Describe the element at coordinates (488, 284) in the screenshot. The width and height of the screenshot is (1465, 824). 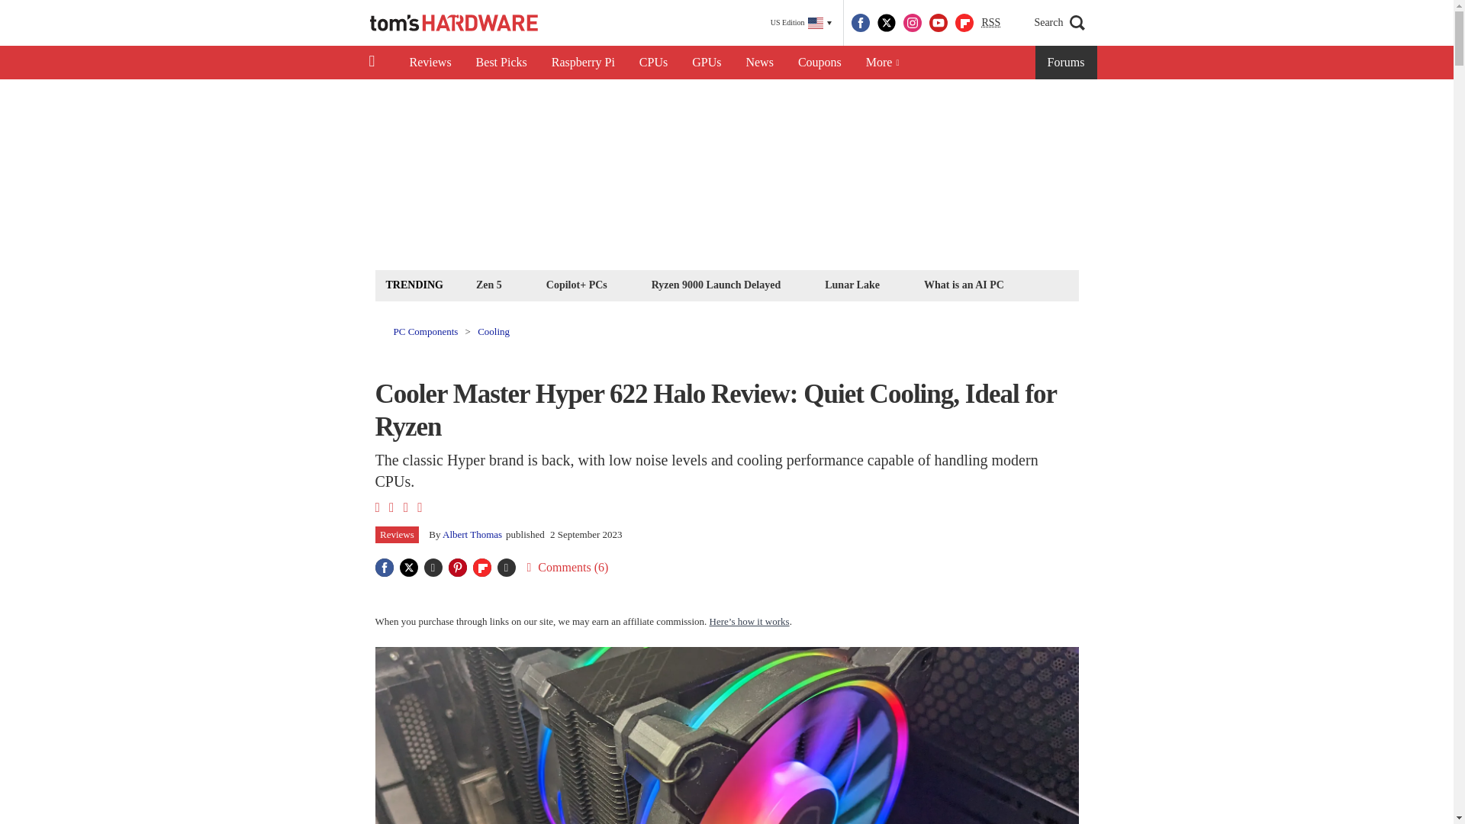
I see `Zen 5` at that location.